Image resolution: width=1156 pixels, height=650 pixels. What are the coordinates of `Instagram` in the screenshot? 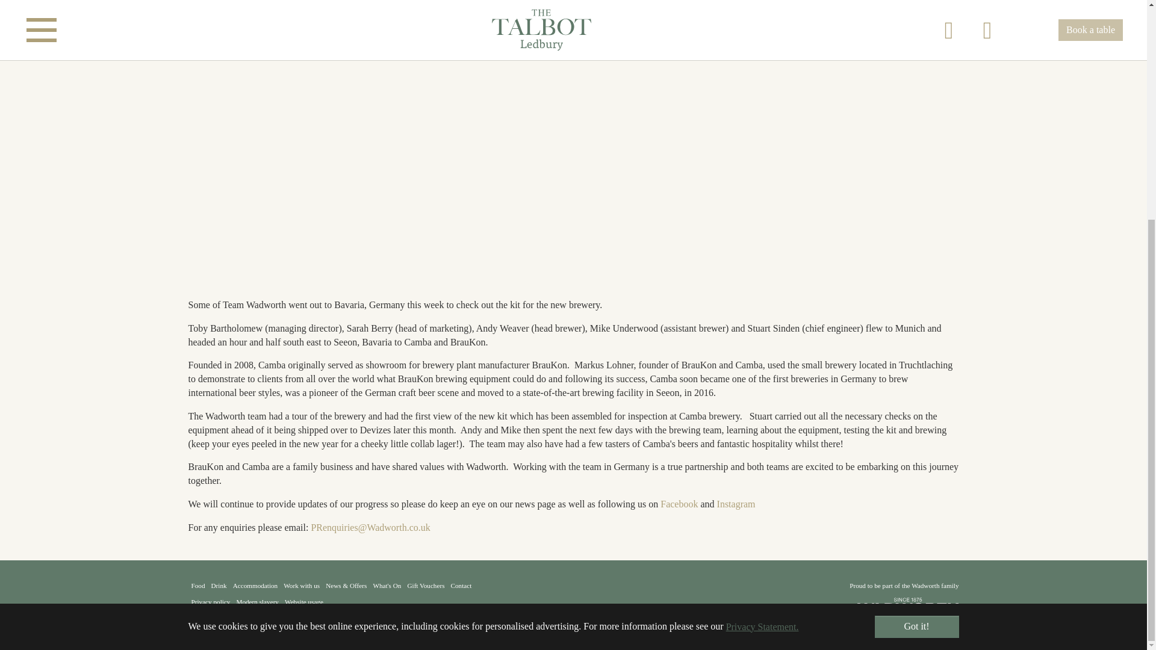 It's located at (736, 504).